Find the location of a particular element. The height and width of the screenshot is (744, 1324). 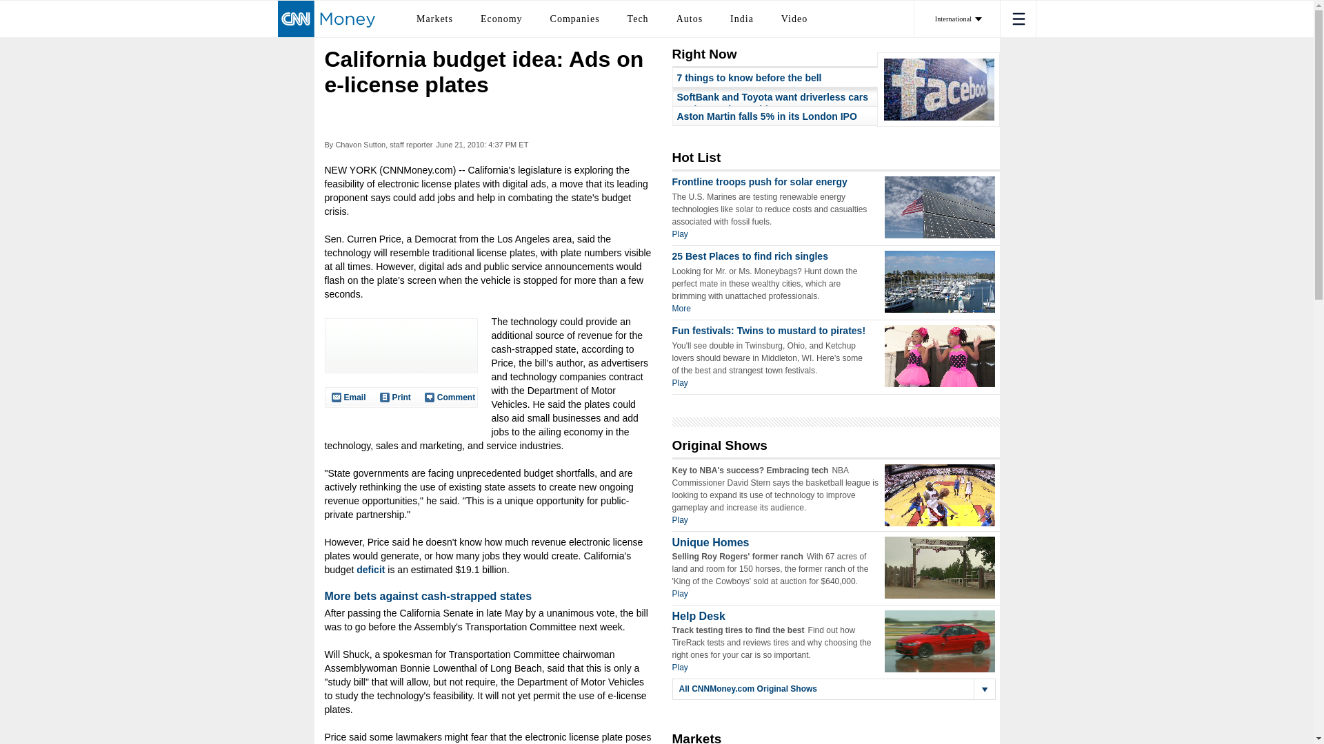

India is located at coordinates (742, 18).